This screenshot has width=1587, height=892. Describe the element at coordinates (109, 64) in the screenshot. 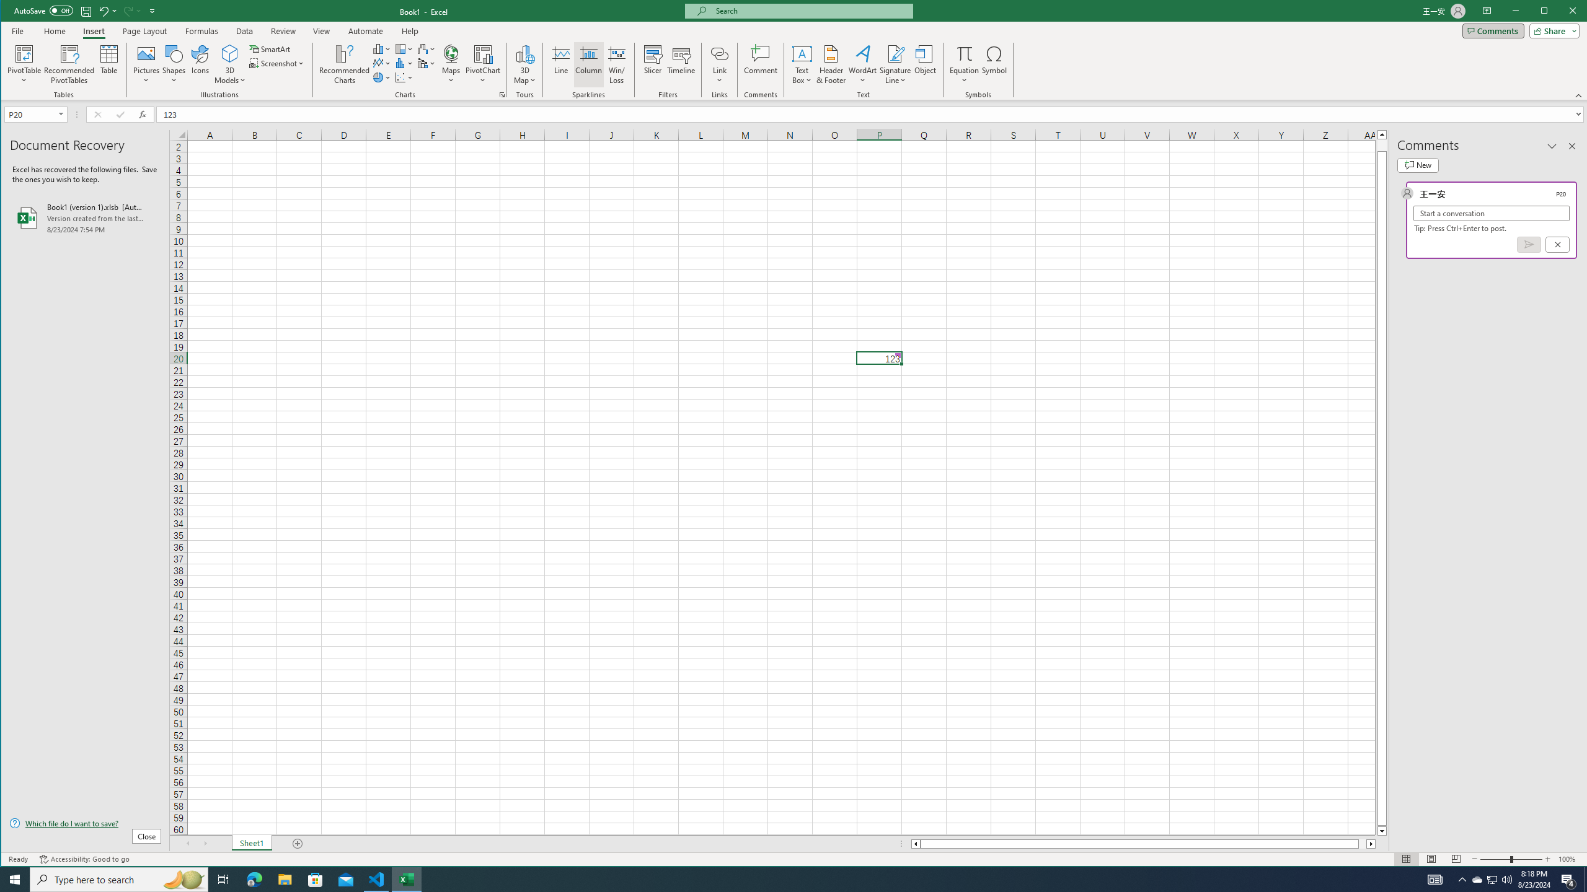

I see `Table` at that location.